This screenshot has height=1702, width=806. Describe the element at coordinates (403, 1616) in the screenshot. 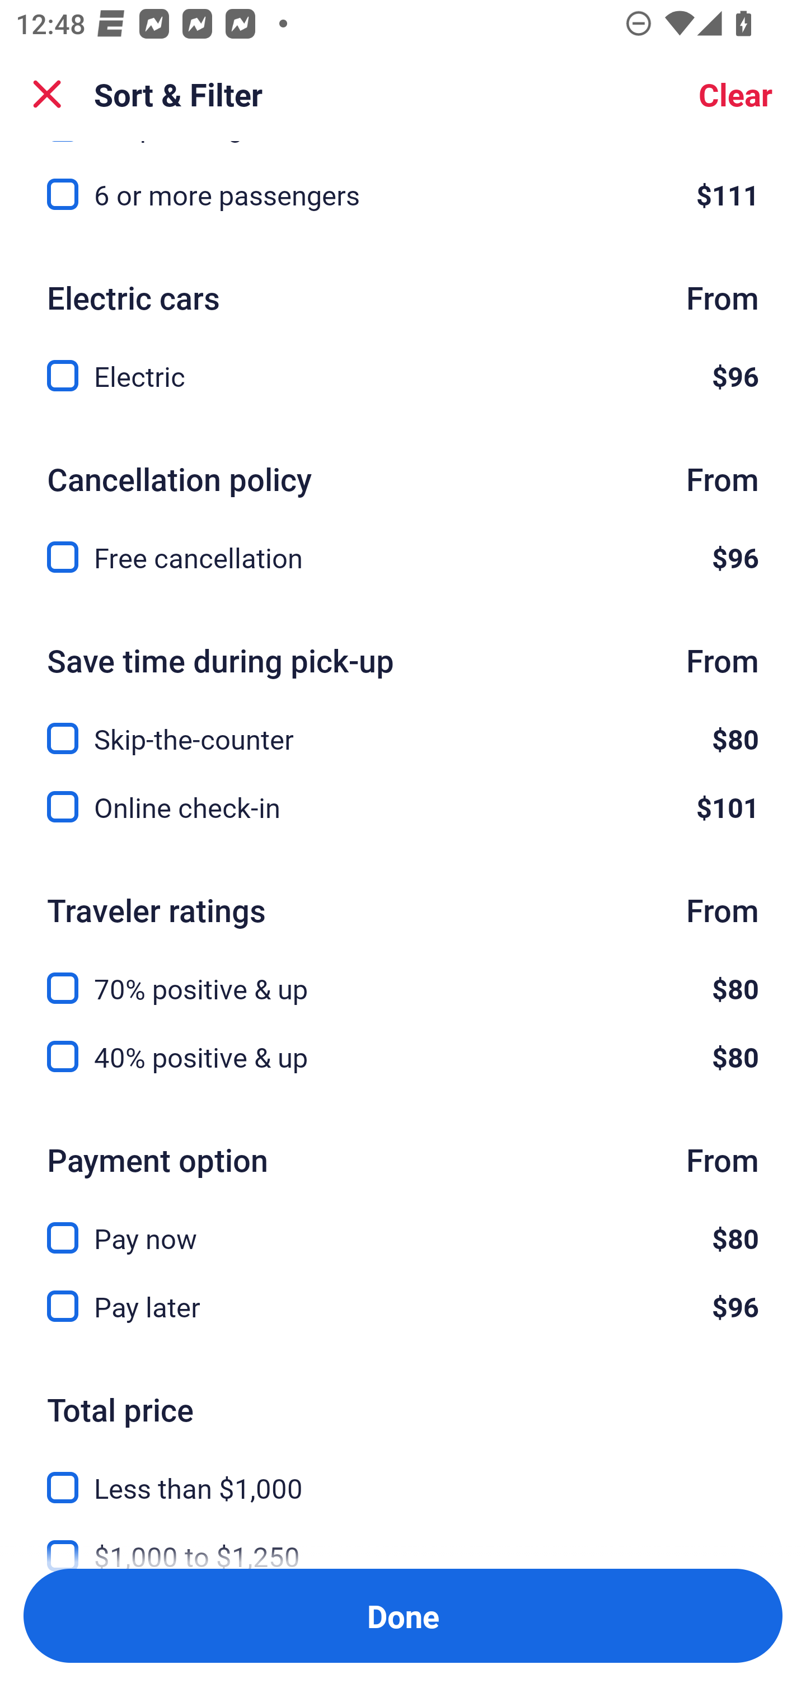

I see `Apply and close Sort and Filter Done` at that location.